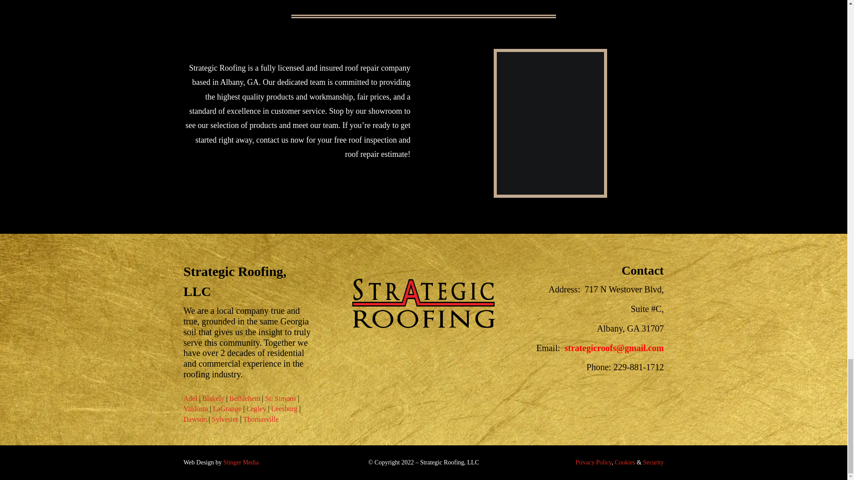  What do you see at coordinates (256, 408) in the screenshot?
I see `Legley` at bounding box center [256, 408].